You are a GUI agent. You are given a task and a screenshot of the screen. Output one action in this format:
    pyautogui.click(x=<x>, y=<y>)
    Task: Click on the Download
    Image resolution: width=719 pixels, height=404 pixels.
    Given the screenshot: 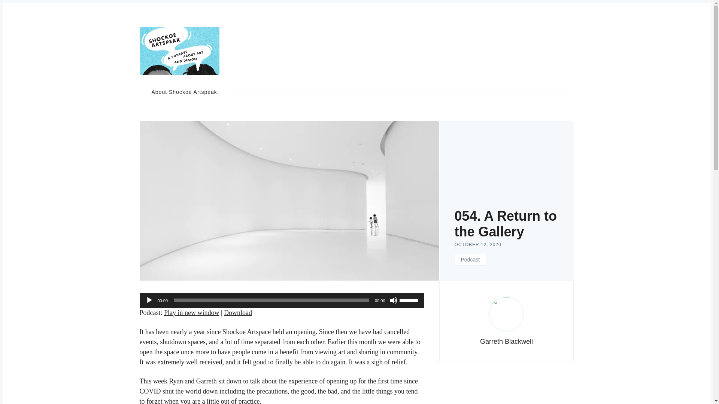 What is the action you would take?
    pyautogui.click(x=238, y=313)
    